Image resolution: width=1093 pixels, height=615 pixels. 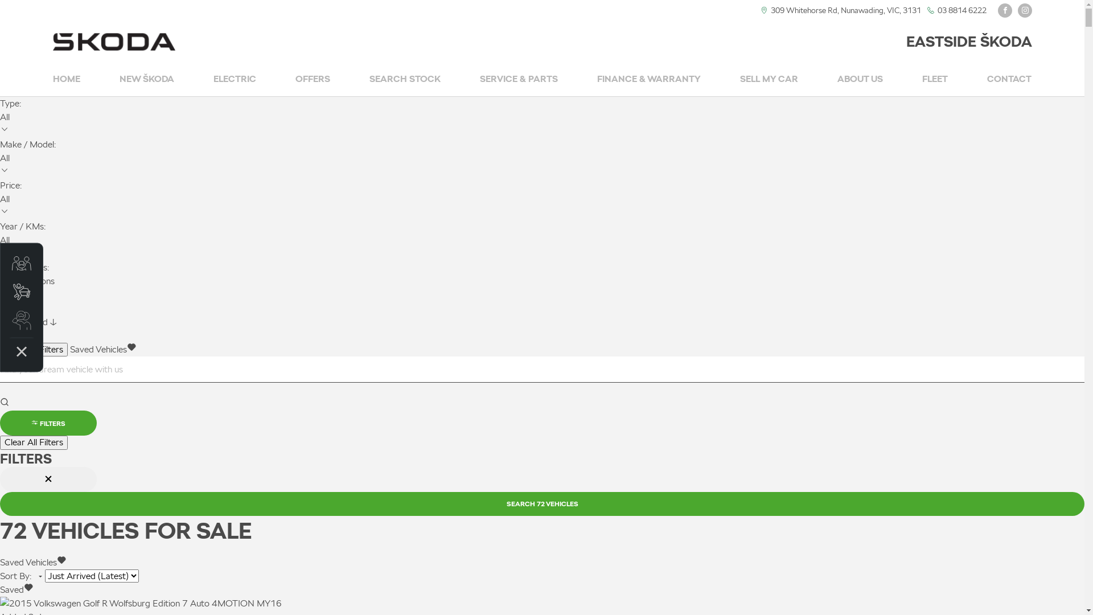 I want to click on FINANCE & WARRANTY, so click(x=649, y=80).